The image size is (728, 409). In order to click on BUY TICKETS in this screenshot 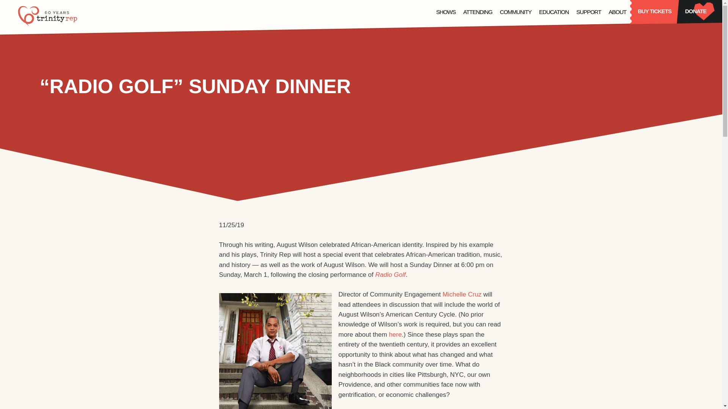, I will do `click(654, 12)`.